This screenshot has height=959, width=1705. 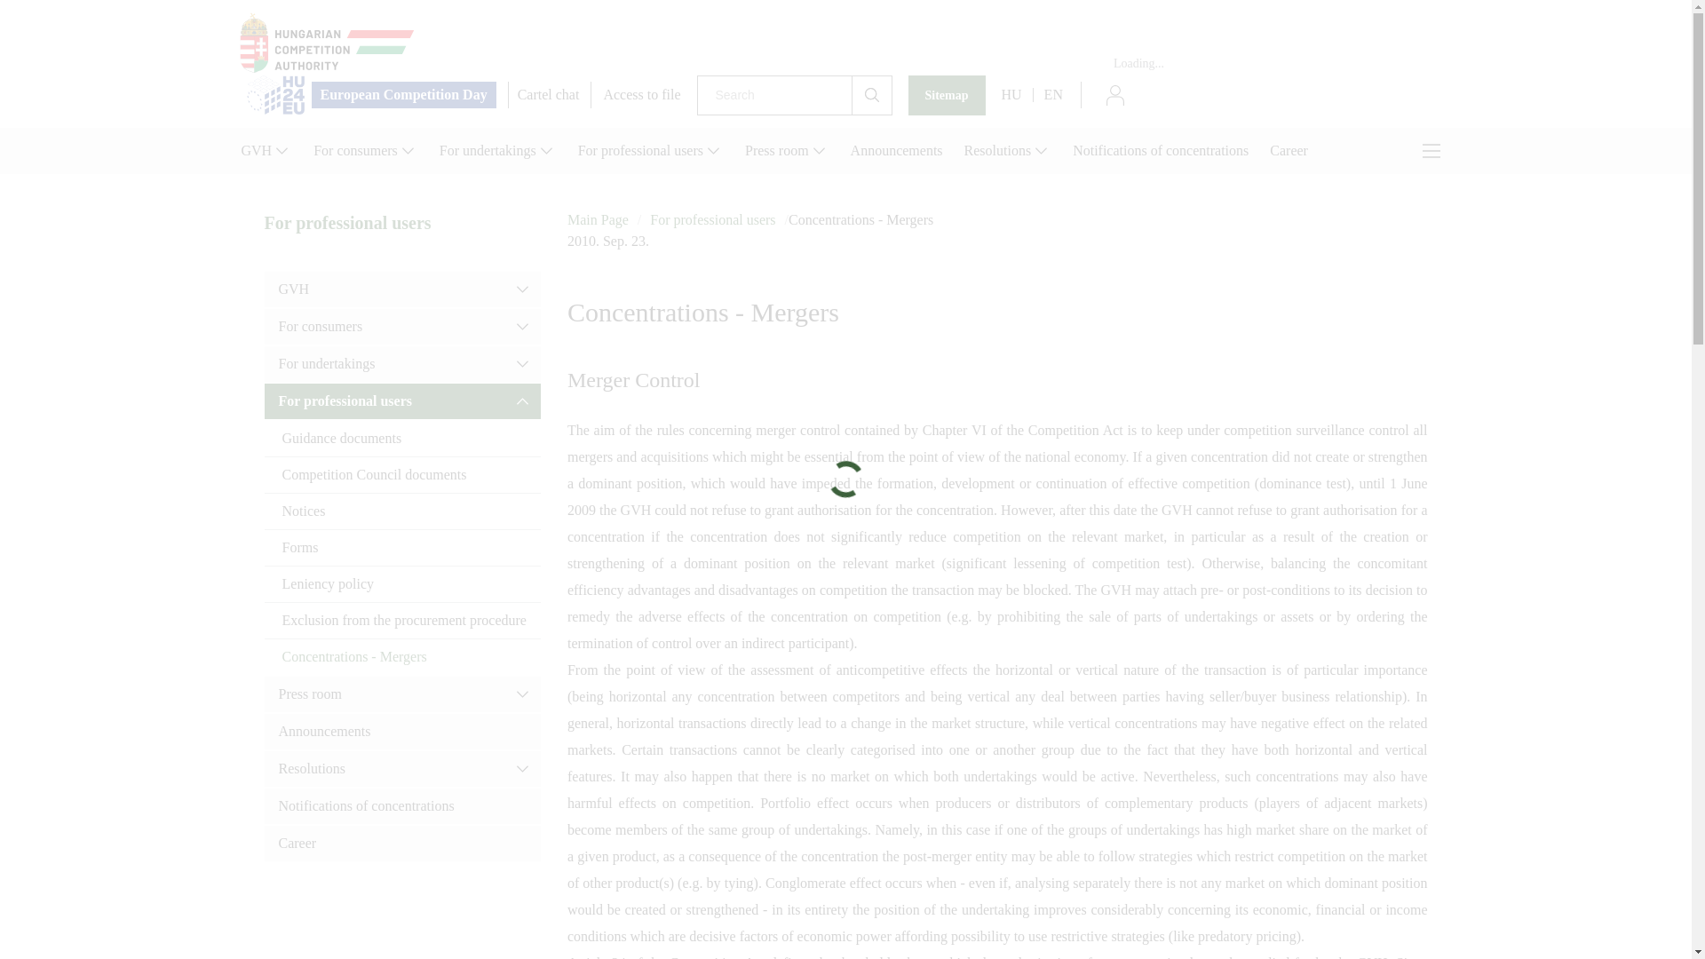 What do you see at coordinates (549, 94) in the screenshot?
I see `Cartel chat` at bounding box center [549, 94].